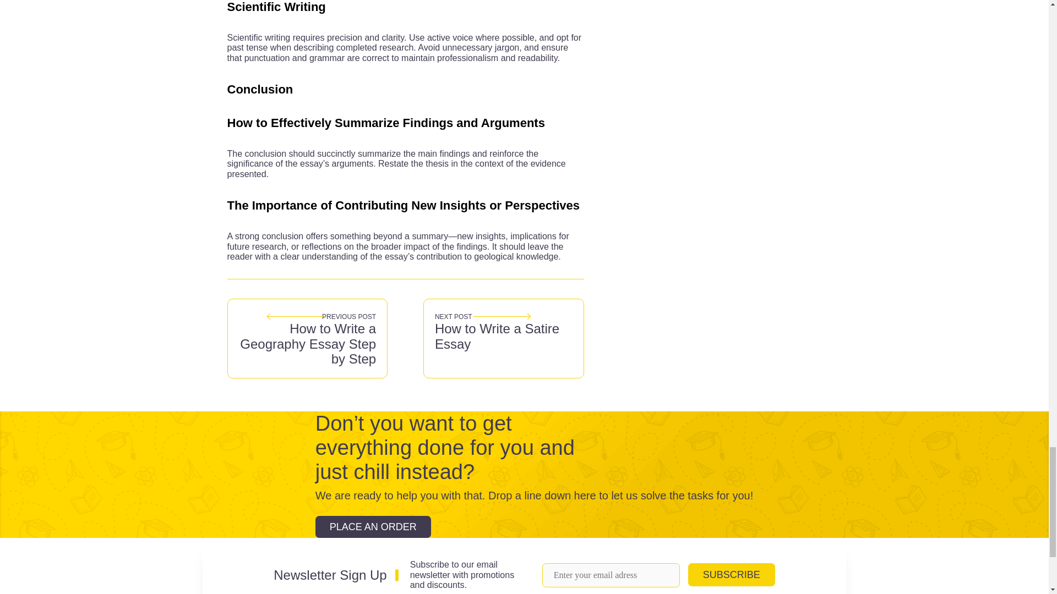 This screenshot has width=1057, height=594. I want to click on SUBSCRIBE, so click(731, 574).